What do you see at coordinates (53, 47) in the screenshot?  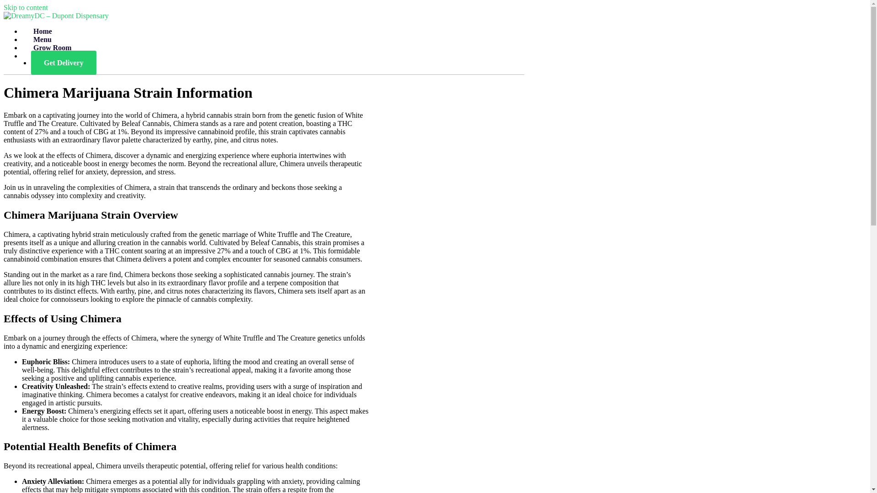 I see `Grow Room` at bounding box center [53, 47].